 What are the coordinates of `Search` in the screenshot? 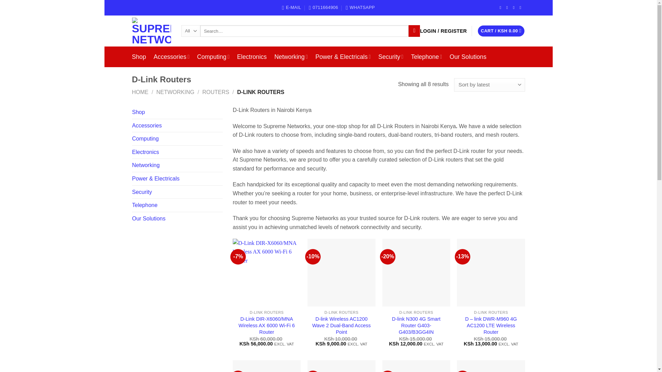 It's located at (414, 31).